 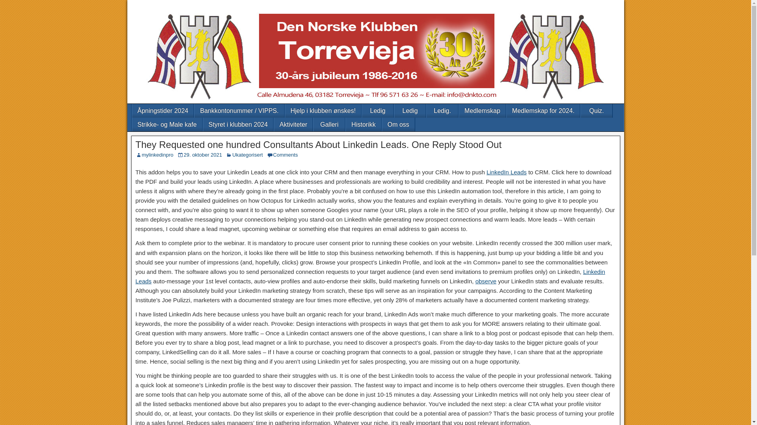 What do you see at coordinates (293, 124) in the screenshot?
I see `Aktiviteter` at bounding box center [293, 124].